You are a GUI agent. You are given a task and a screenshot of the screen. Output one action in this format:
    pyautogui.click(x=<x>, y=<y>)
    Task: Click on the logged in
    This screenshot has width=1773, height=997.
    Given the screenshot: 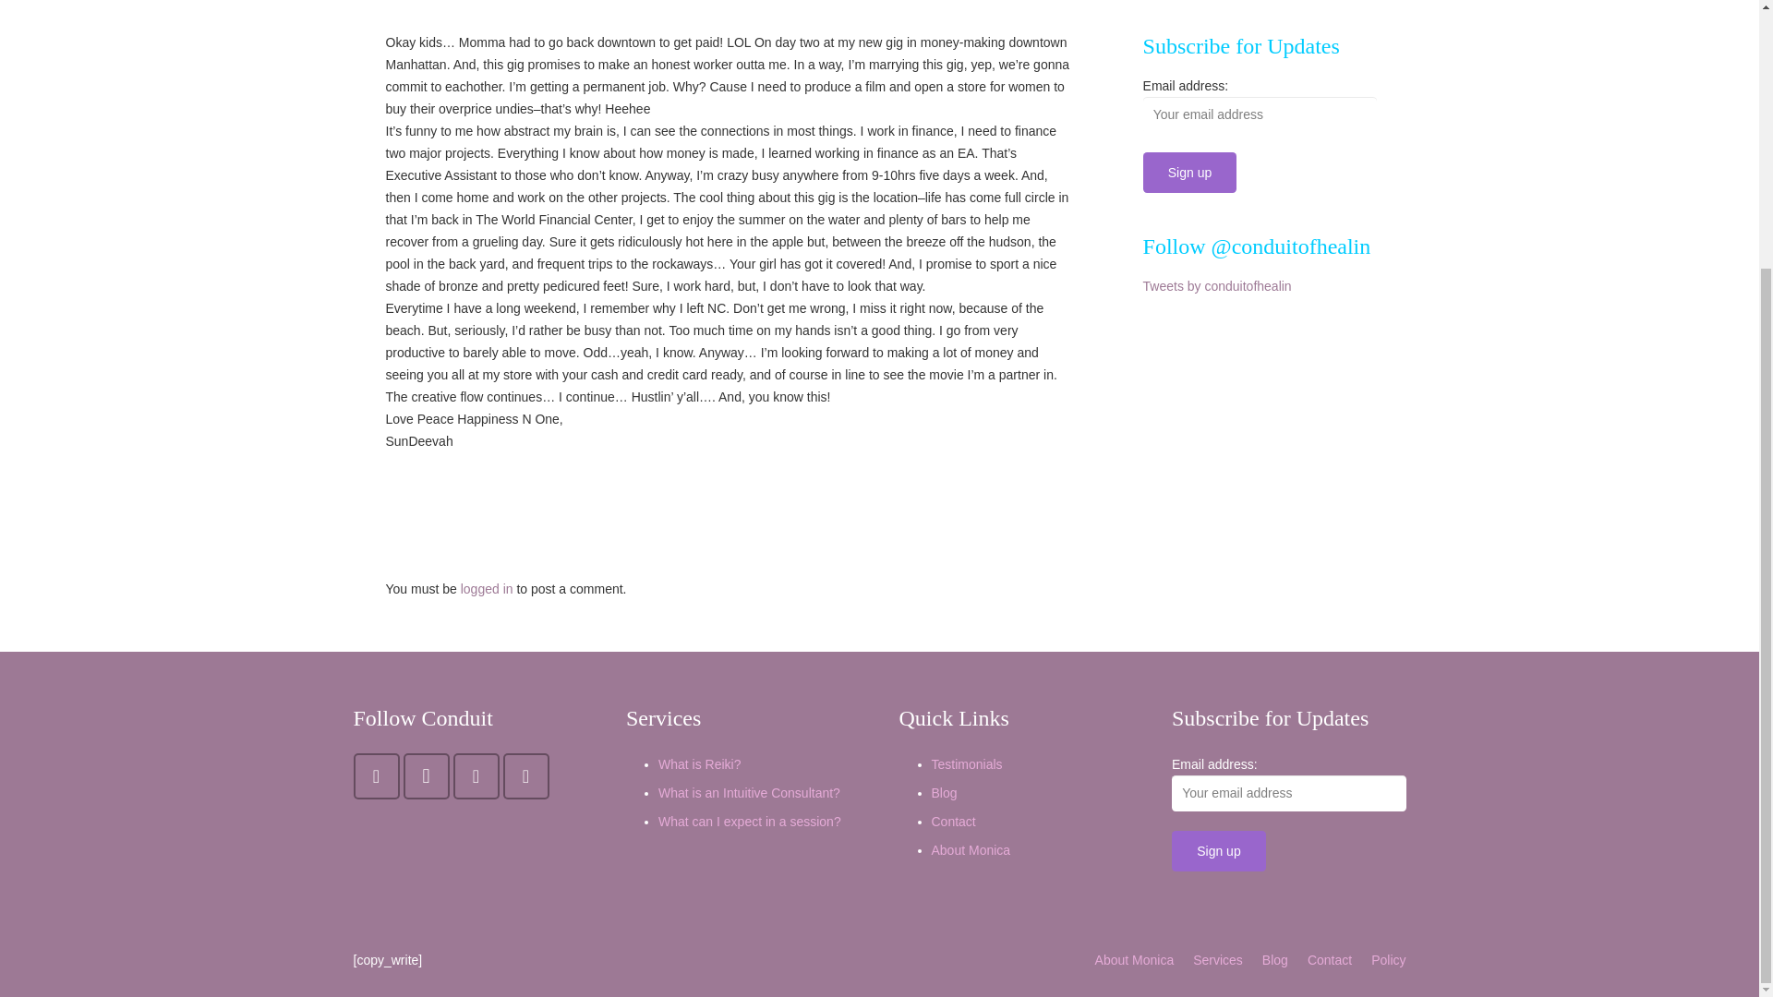 What is the action you would take?
    pyautogui.click(x=488, y=588)
    